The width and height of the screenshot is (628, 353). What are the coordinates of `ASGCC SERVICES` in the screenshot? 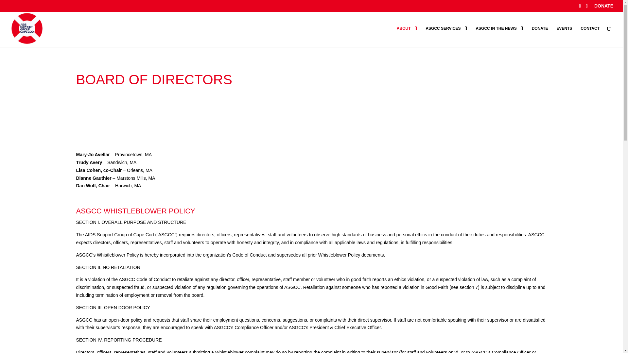 It's located at (446, 36).